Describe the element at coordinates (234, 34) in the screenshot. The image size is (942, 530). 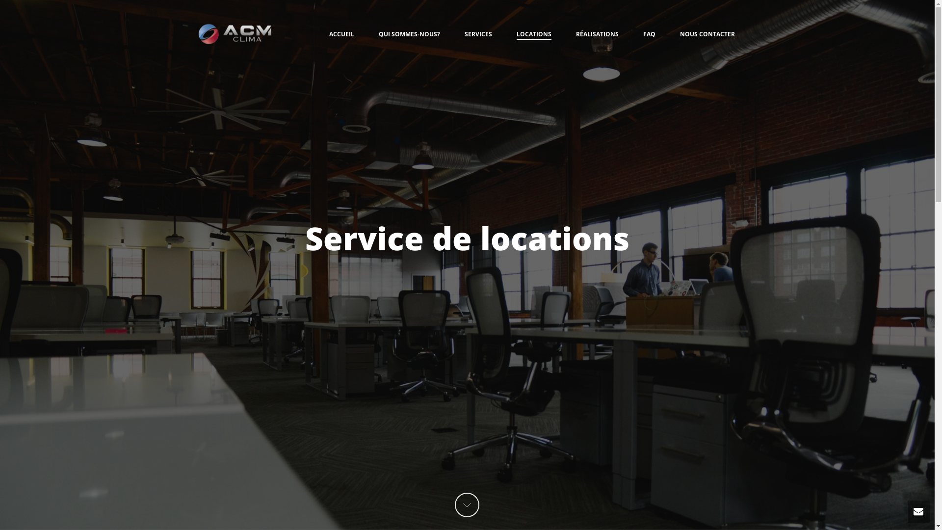
I see `Solution de climatisation pour entreprise` at that location.